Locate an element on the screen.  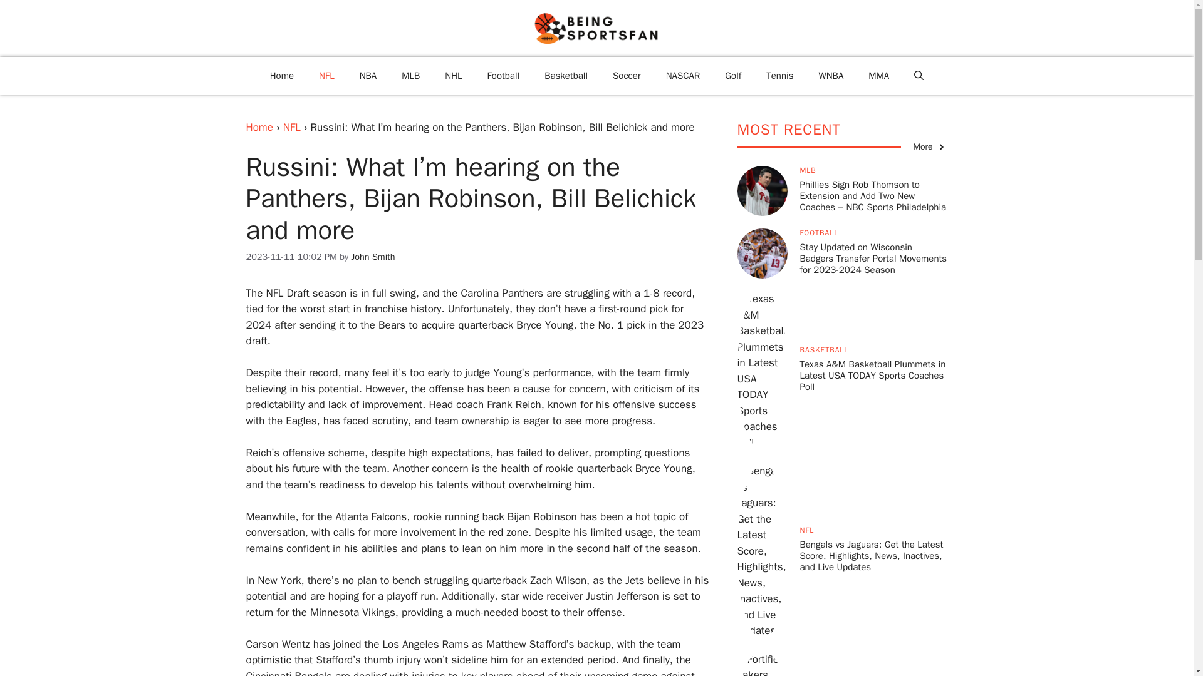
NASCAR is located at coordinates (683, 75).